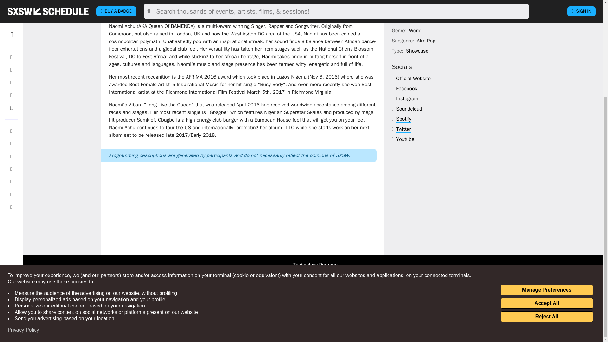 This screenshot has width=608, height=342. I want to click on instagram, so click(407, 99).